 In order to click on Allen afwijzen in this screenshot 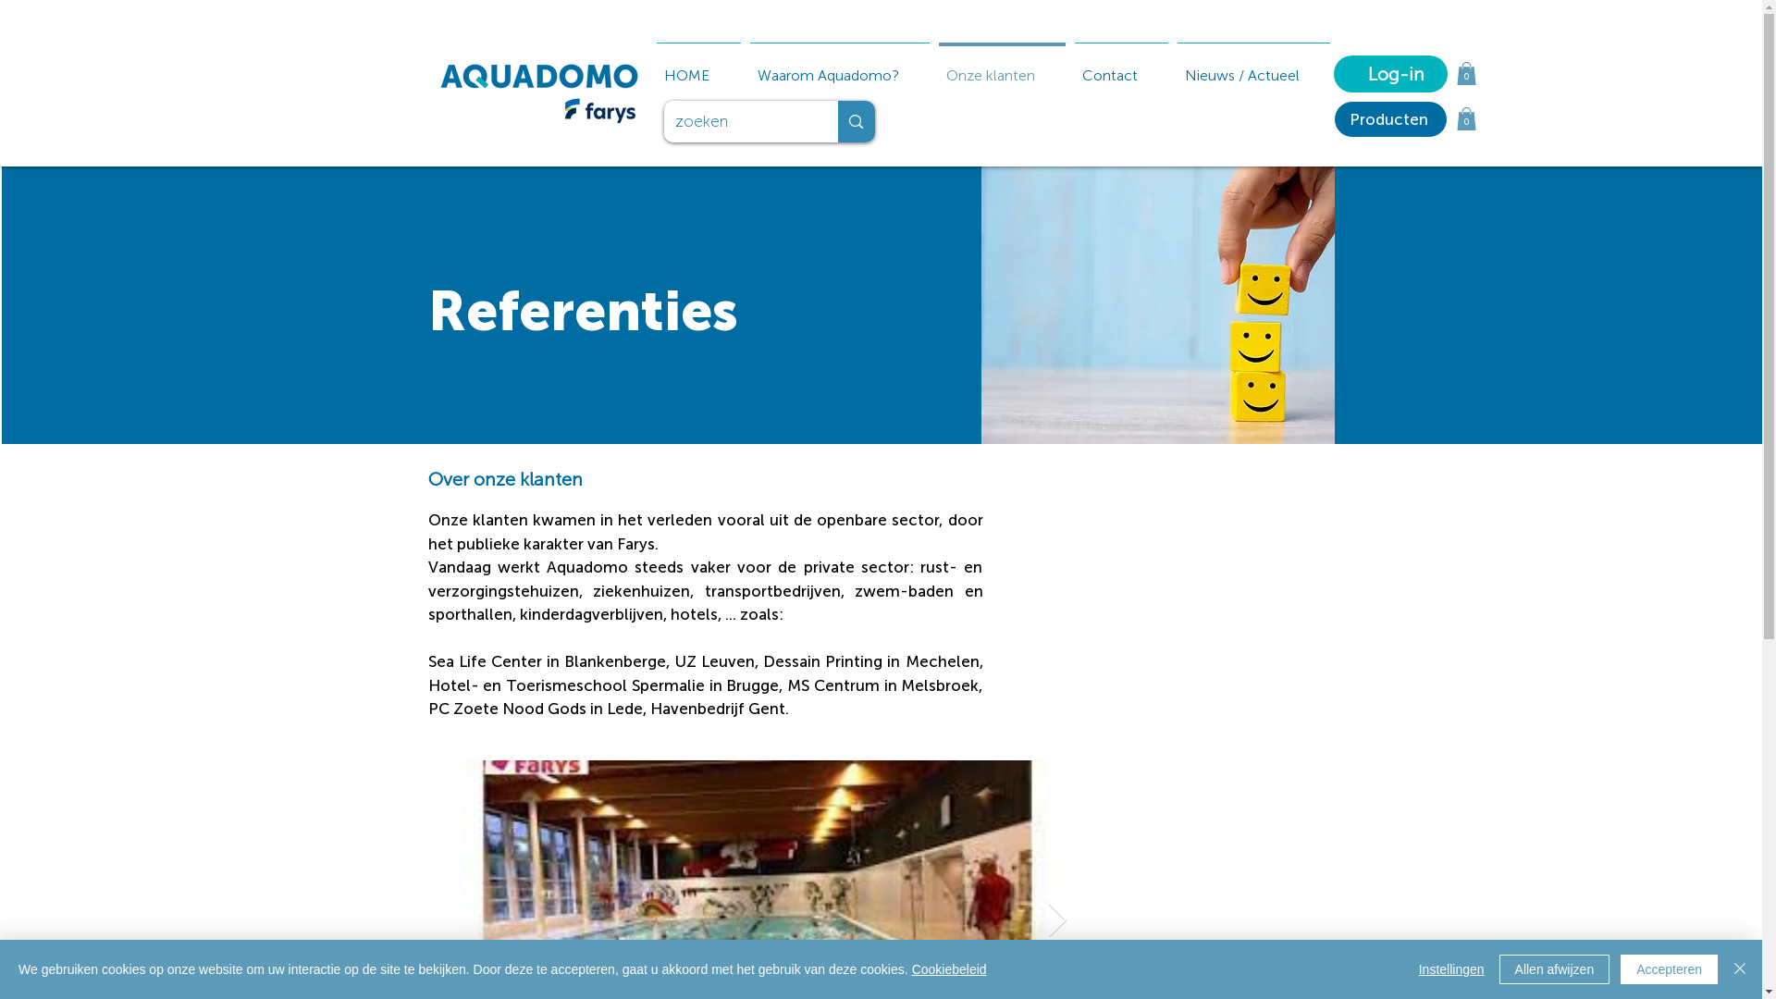, I will do `click(1555, 969)`.